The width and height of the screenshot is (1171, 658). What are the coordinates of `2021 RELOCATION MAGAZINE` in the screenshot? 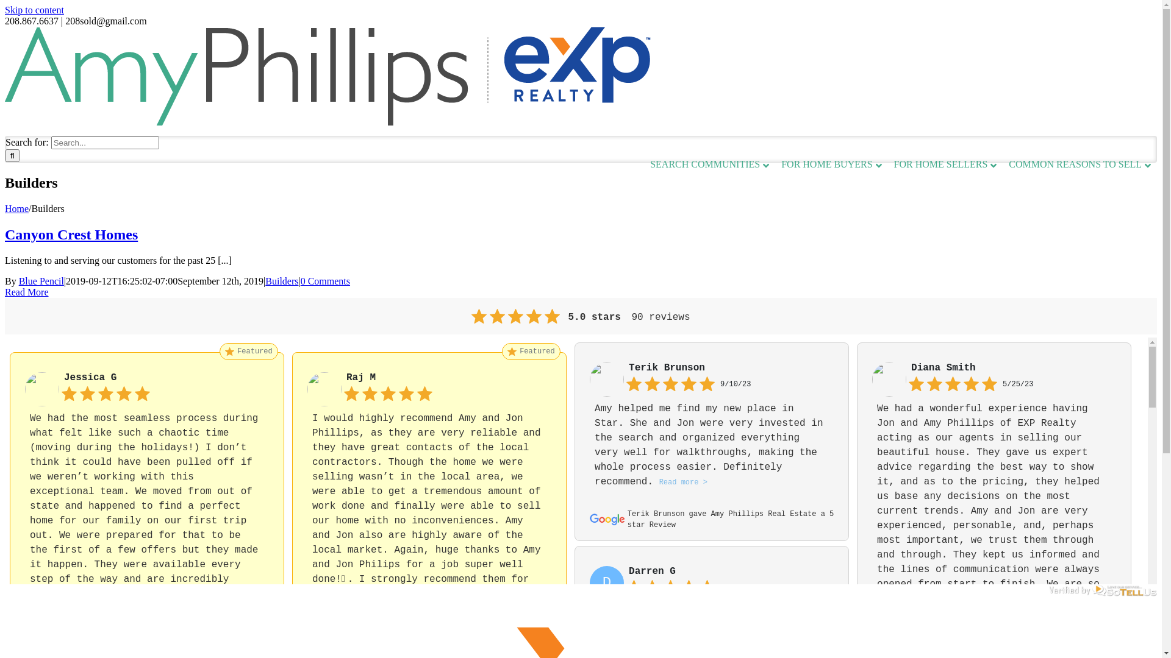 It's located at (937, 41).